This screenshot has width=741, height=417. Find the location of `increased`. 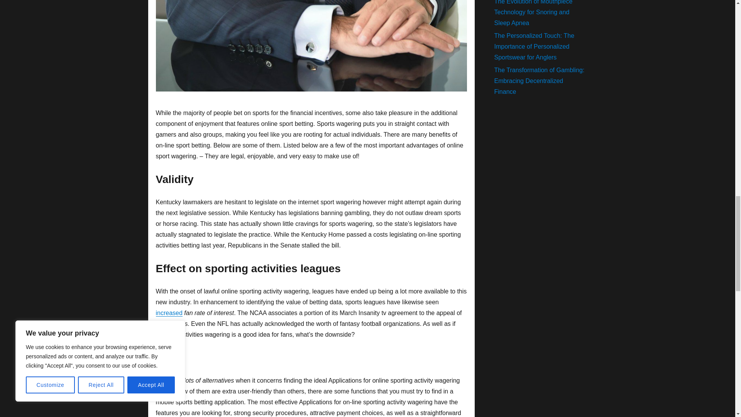

increased is located at coordinates (169, 313).